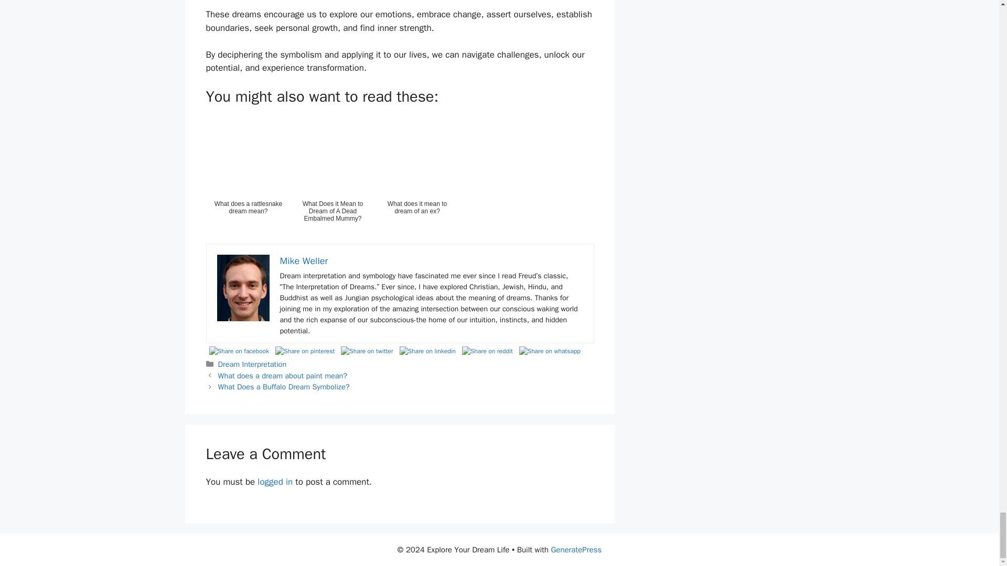  What do you see at coordinates (487, 351) in the screenshot?
I see `reddit` at bounding box center [487, 351].